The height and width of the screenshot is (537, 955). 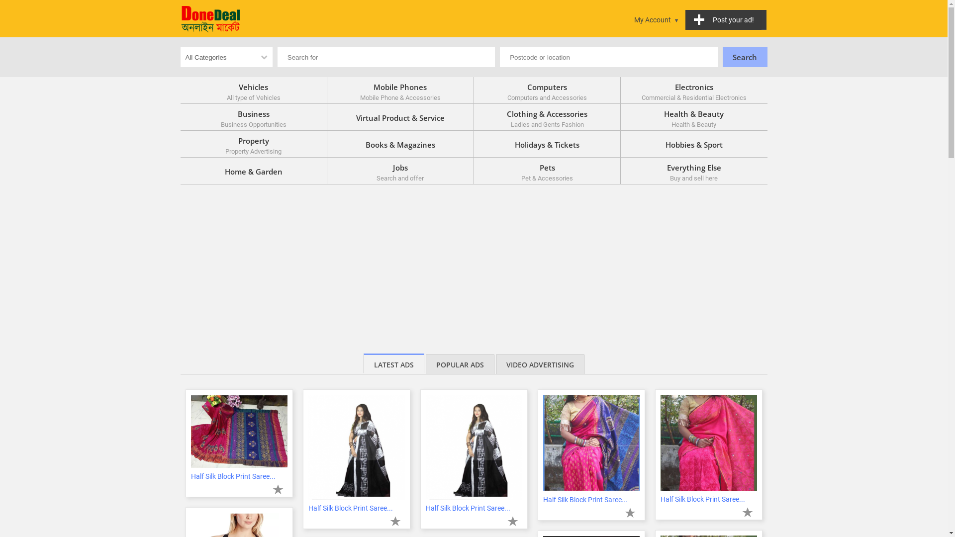 What do you see at coordinates (254, 144) in the screenshot?
I see `Property
Property Advertising` at bounding box center [254, 144].